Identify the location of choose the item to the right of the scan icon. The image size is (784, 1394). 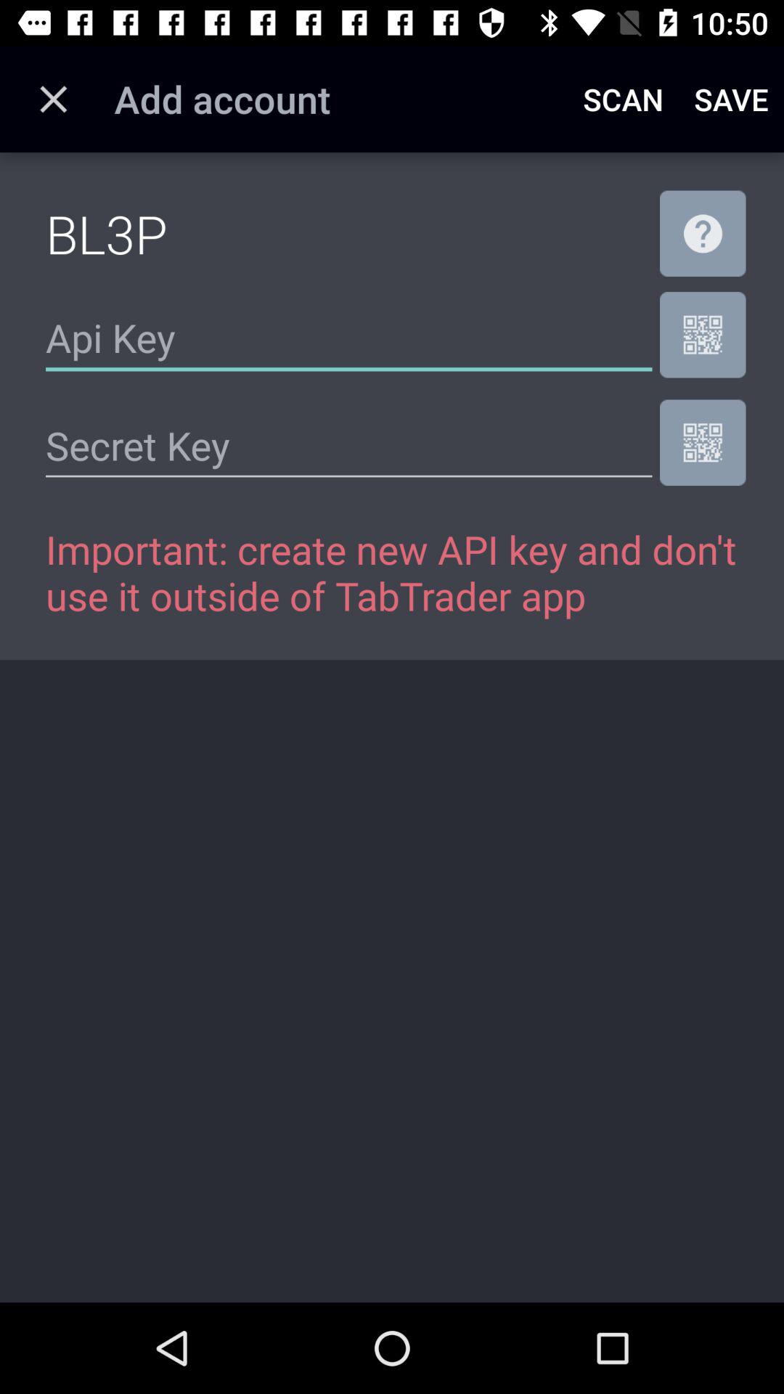
(732, 99).